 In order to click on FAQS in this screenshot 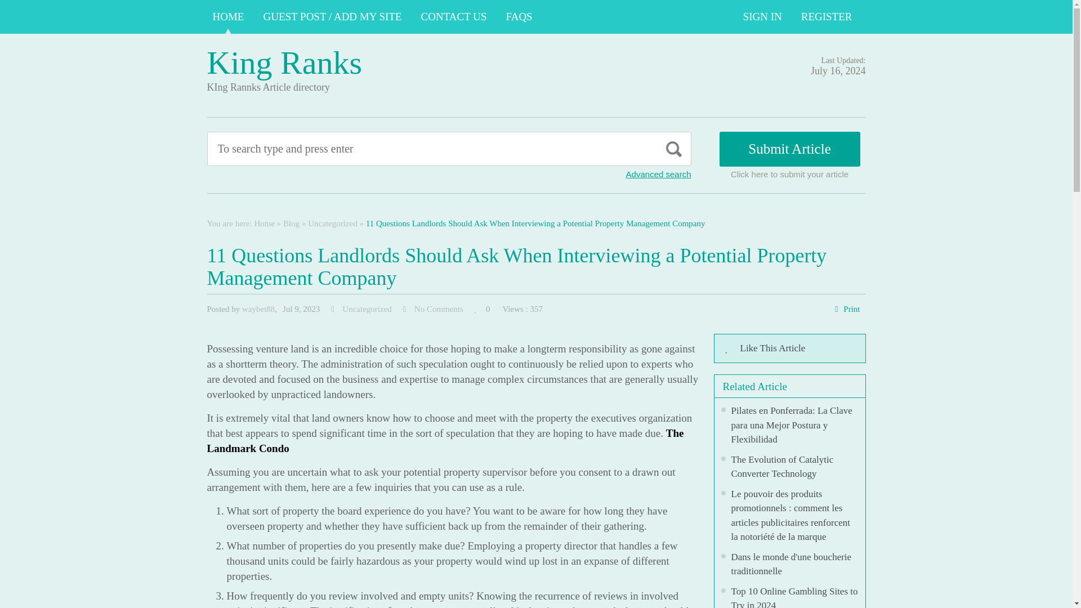, I will do `click(519, 17)`.